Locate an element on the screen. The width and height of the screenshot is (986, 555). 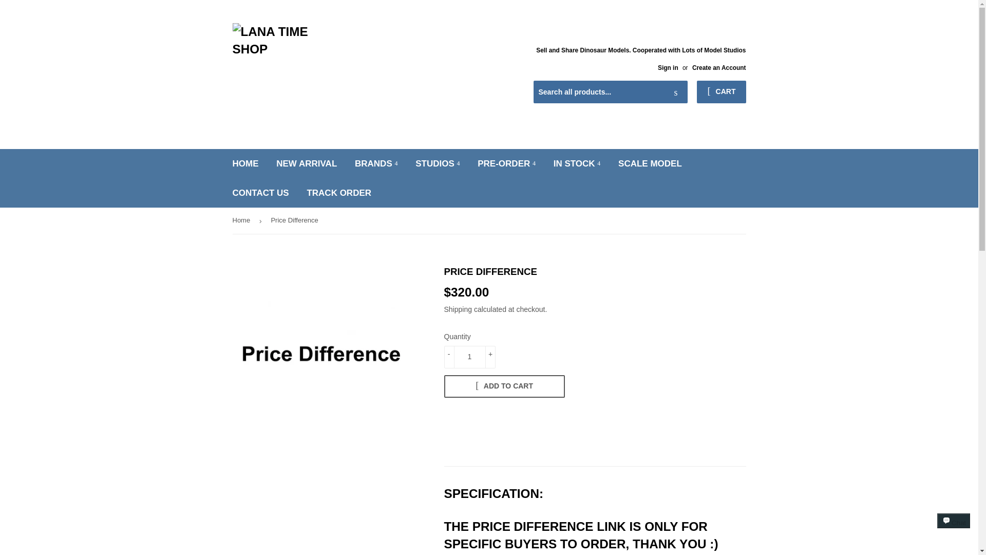
1 is located at coordinates (469, 357).